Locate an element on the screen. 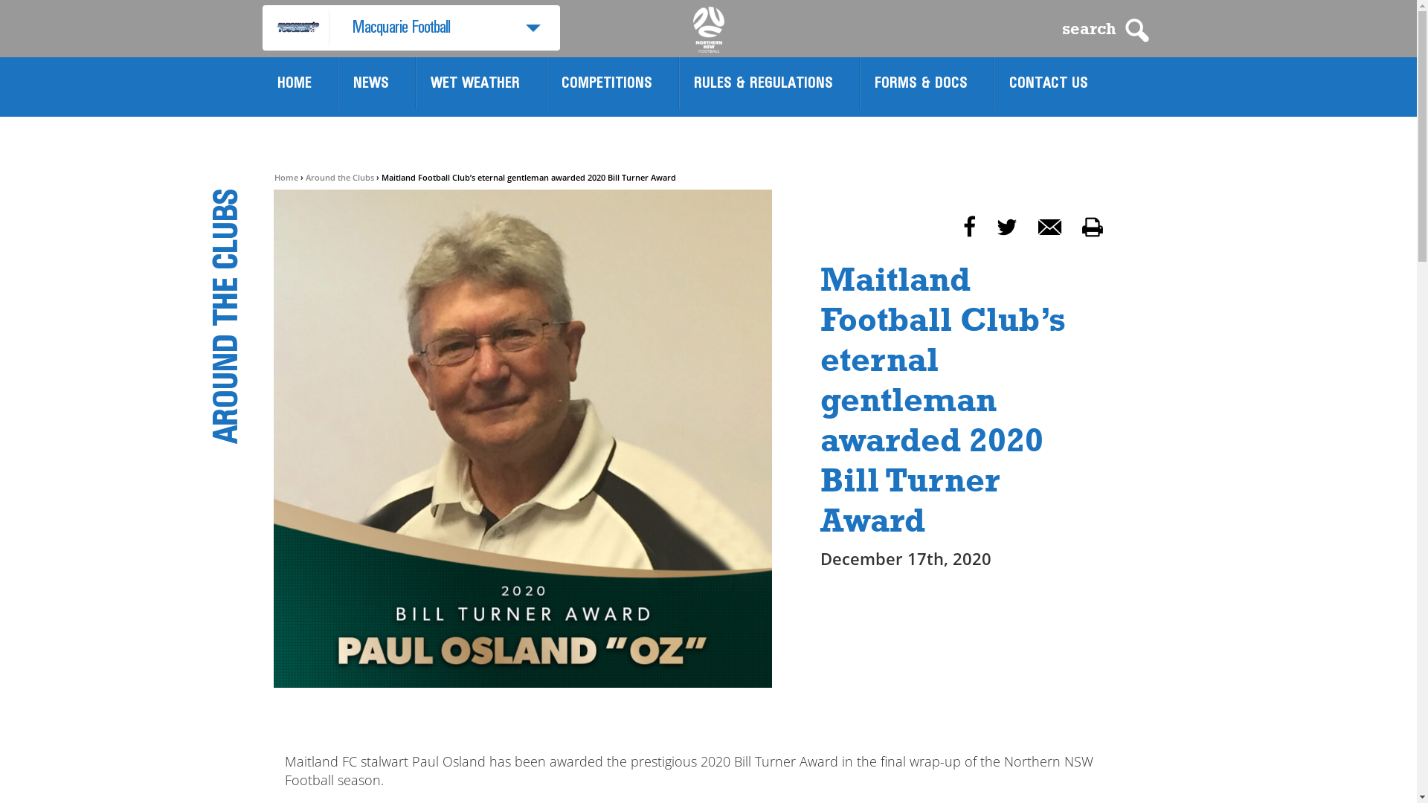 This screenshot has height=803, width=1428. AROUND THE CLUBS is located at coordinates (352, 195).